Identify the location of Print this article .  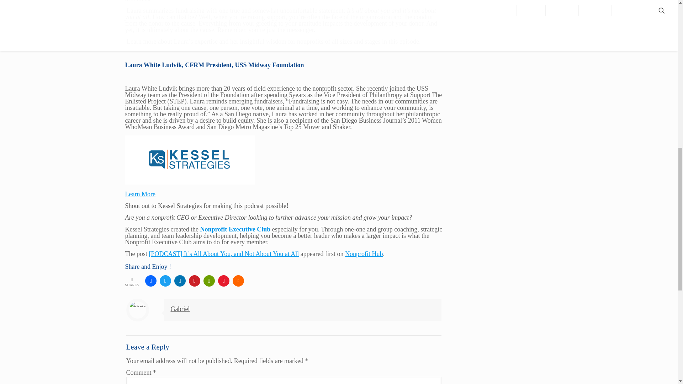
(209, 281).